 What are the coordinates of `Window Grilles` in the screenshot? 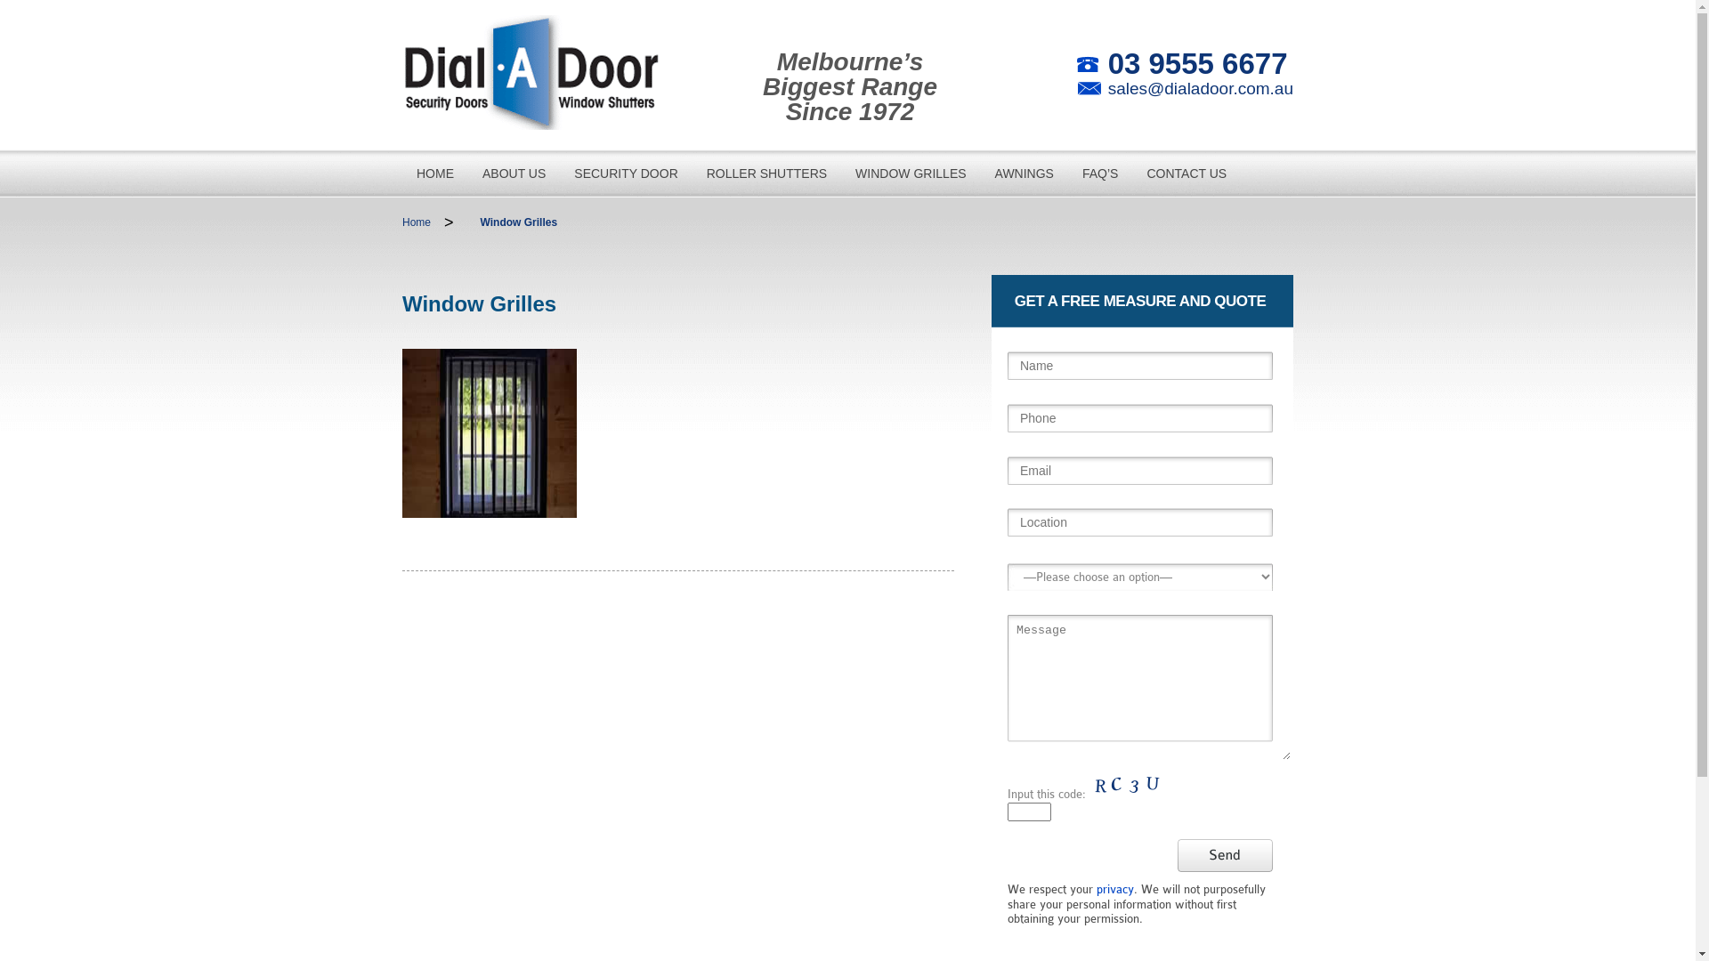 It's located at (520, 222).